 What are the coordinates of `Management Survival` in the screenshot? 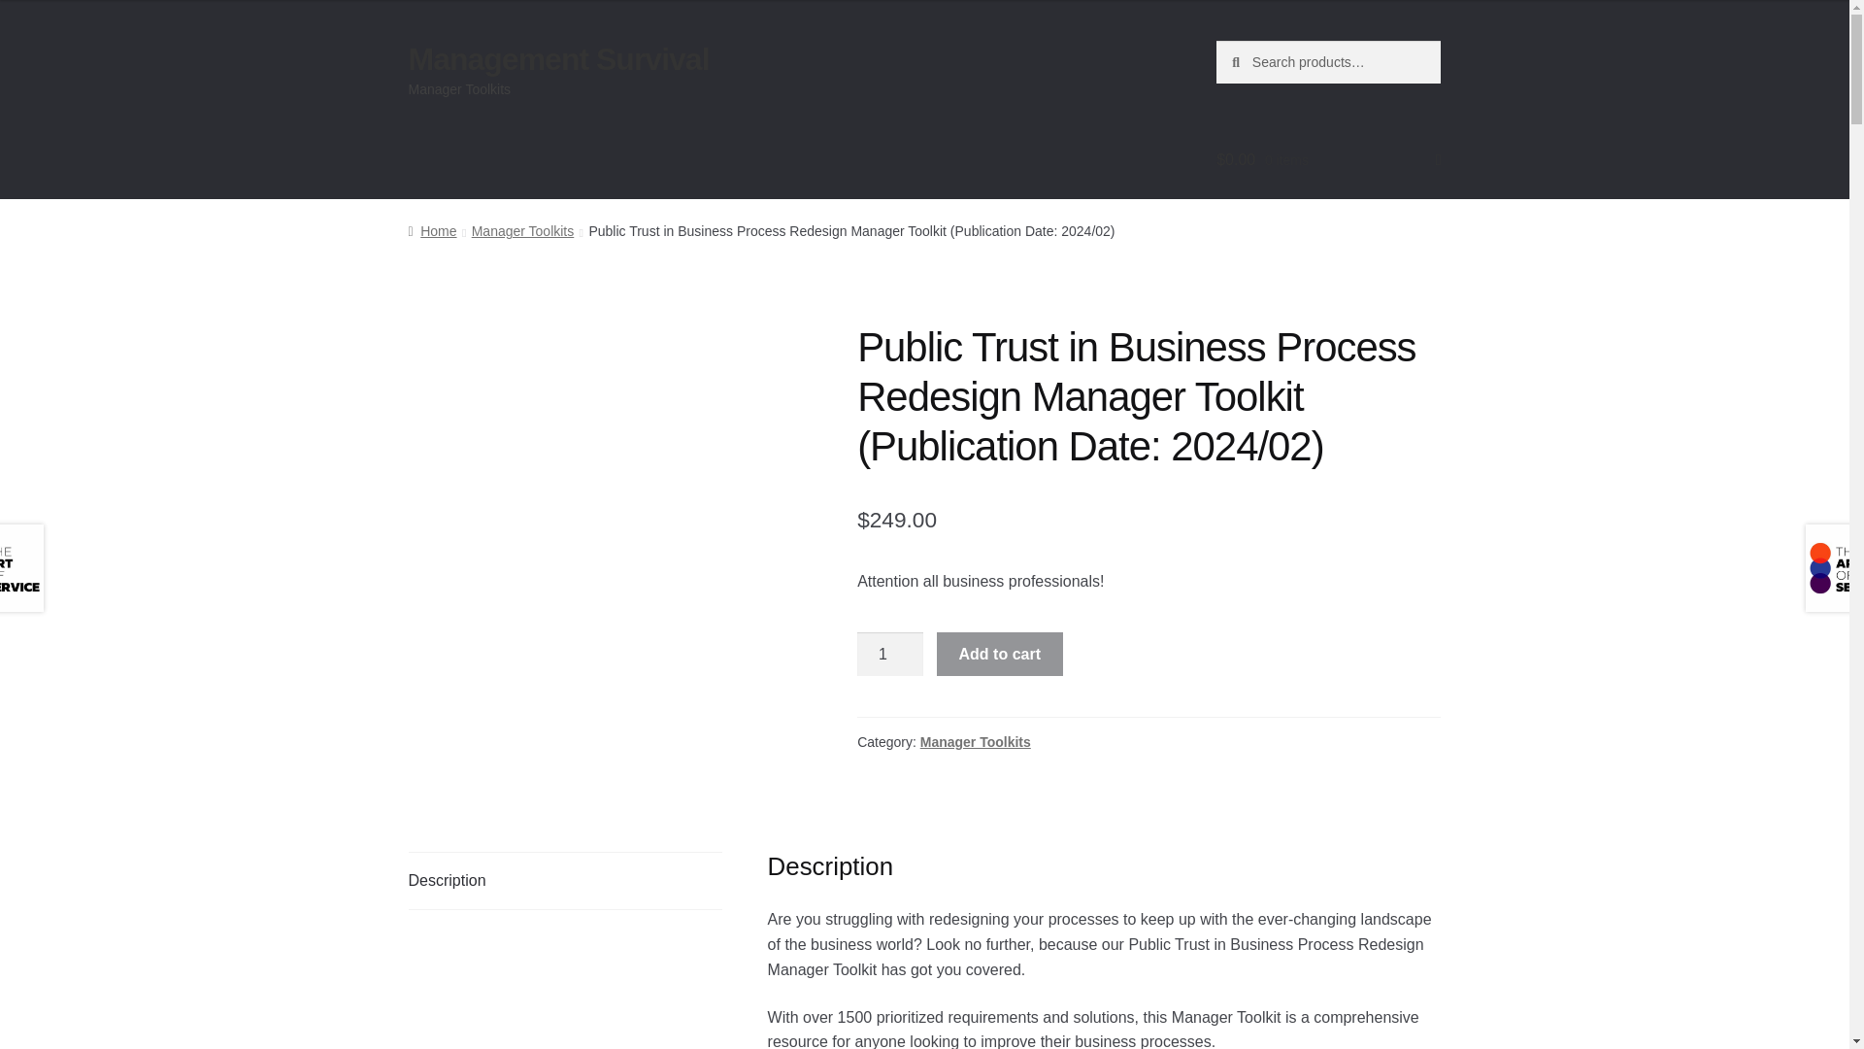 It's located at (559, 58).